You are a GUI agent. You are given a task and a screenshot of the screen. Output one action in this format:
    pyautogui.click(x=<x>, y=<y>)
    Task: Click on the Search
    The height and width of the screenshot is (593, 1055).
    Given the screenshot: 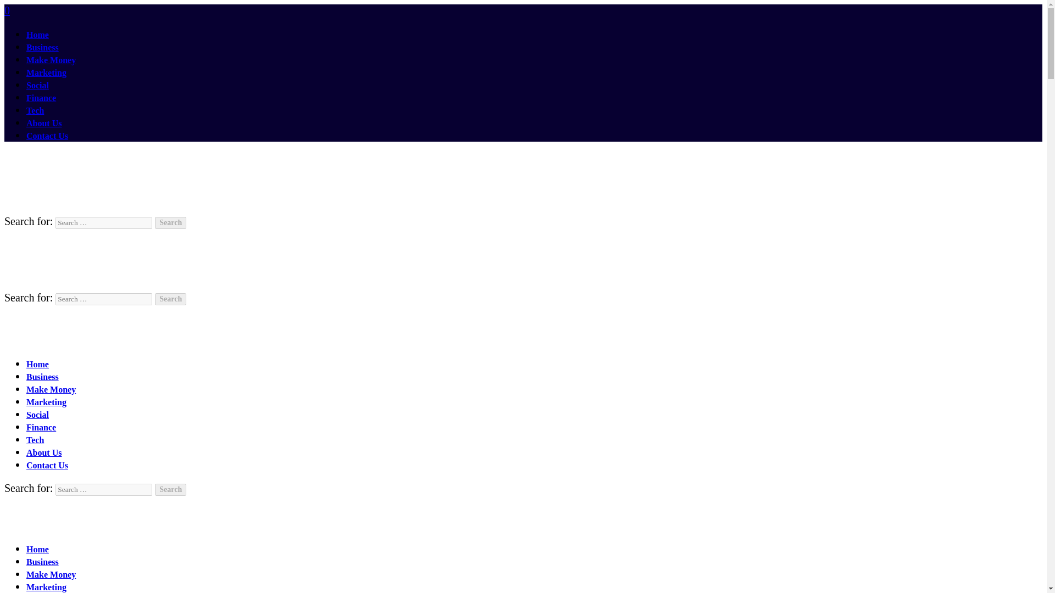 What is the action you would take?
    pyautogui.click(x=170, y=490)
    